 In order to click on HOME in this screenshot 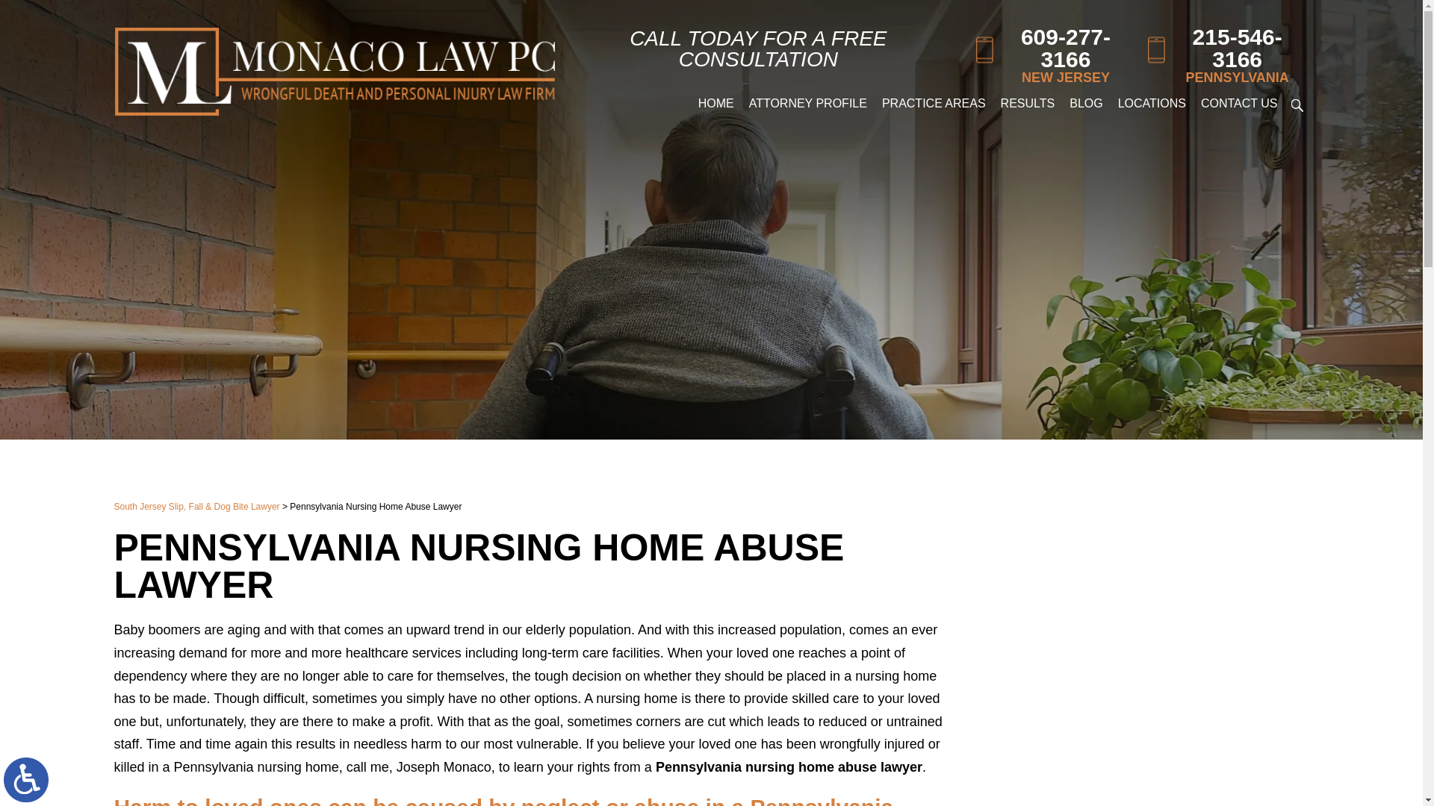, I will do `click(716, 104)`.